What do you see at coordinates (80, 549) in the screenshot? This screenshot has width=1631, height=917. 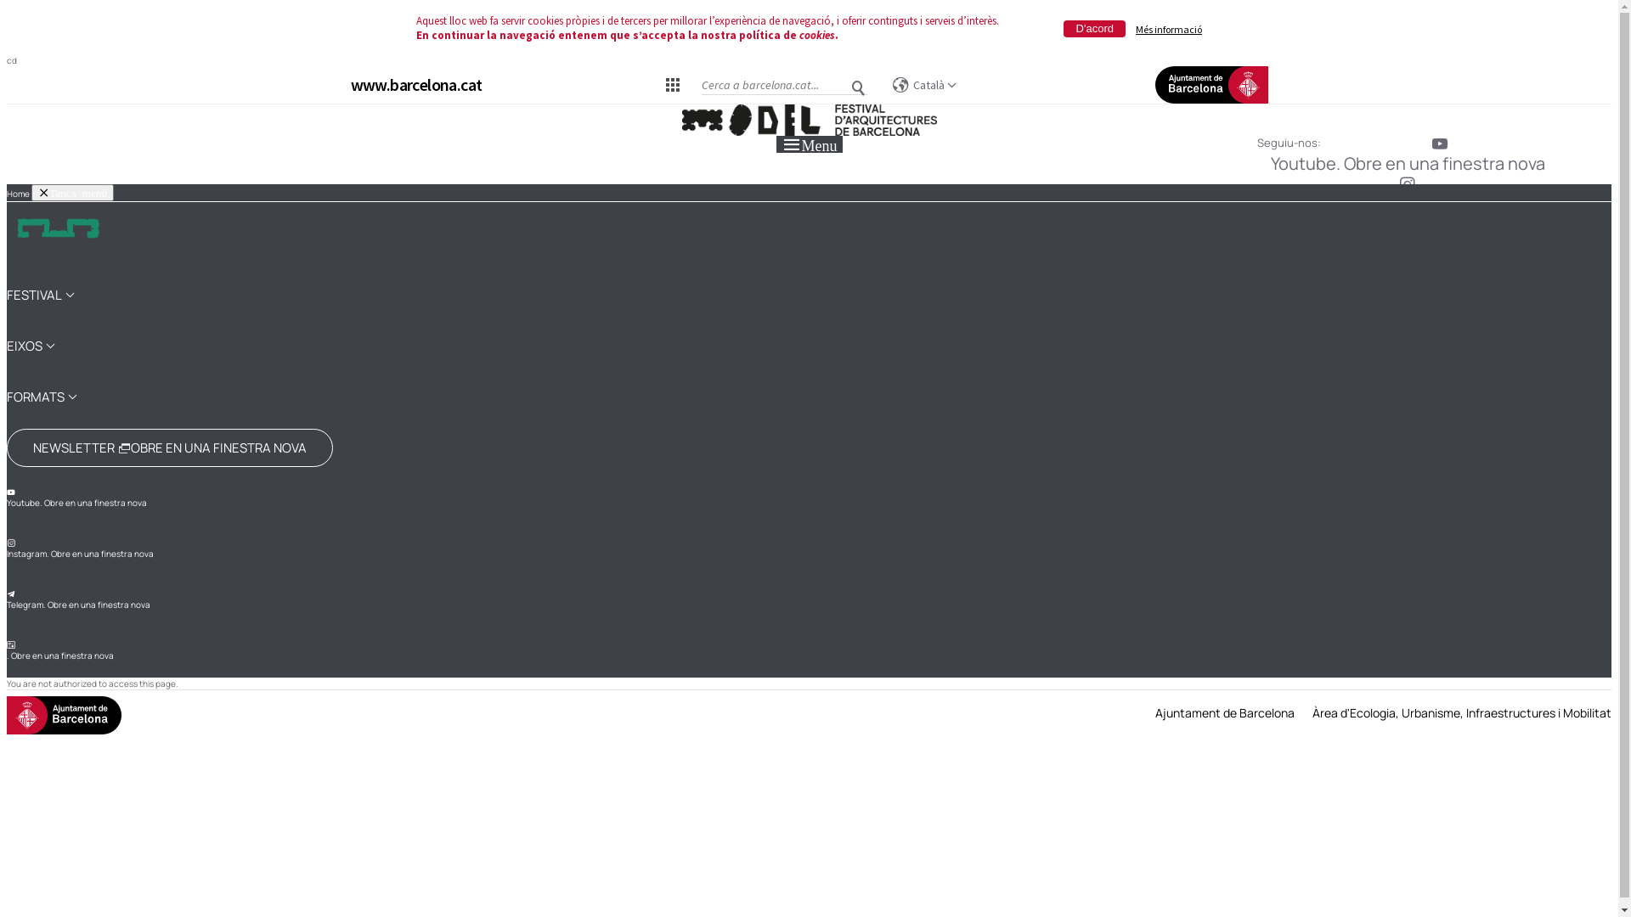 I see `Instagram. Obre en una finestra nova` at bounding box center [80, 549].